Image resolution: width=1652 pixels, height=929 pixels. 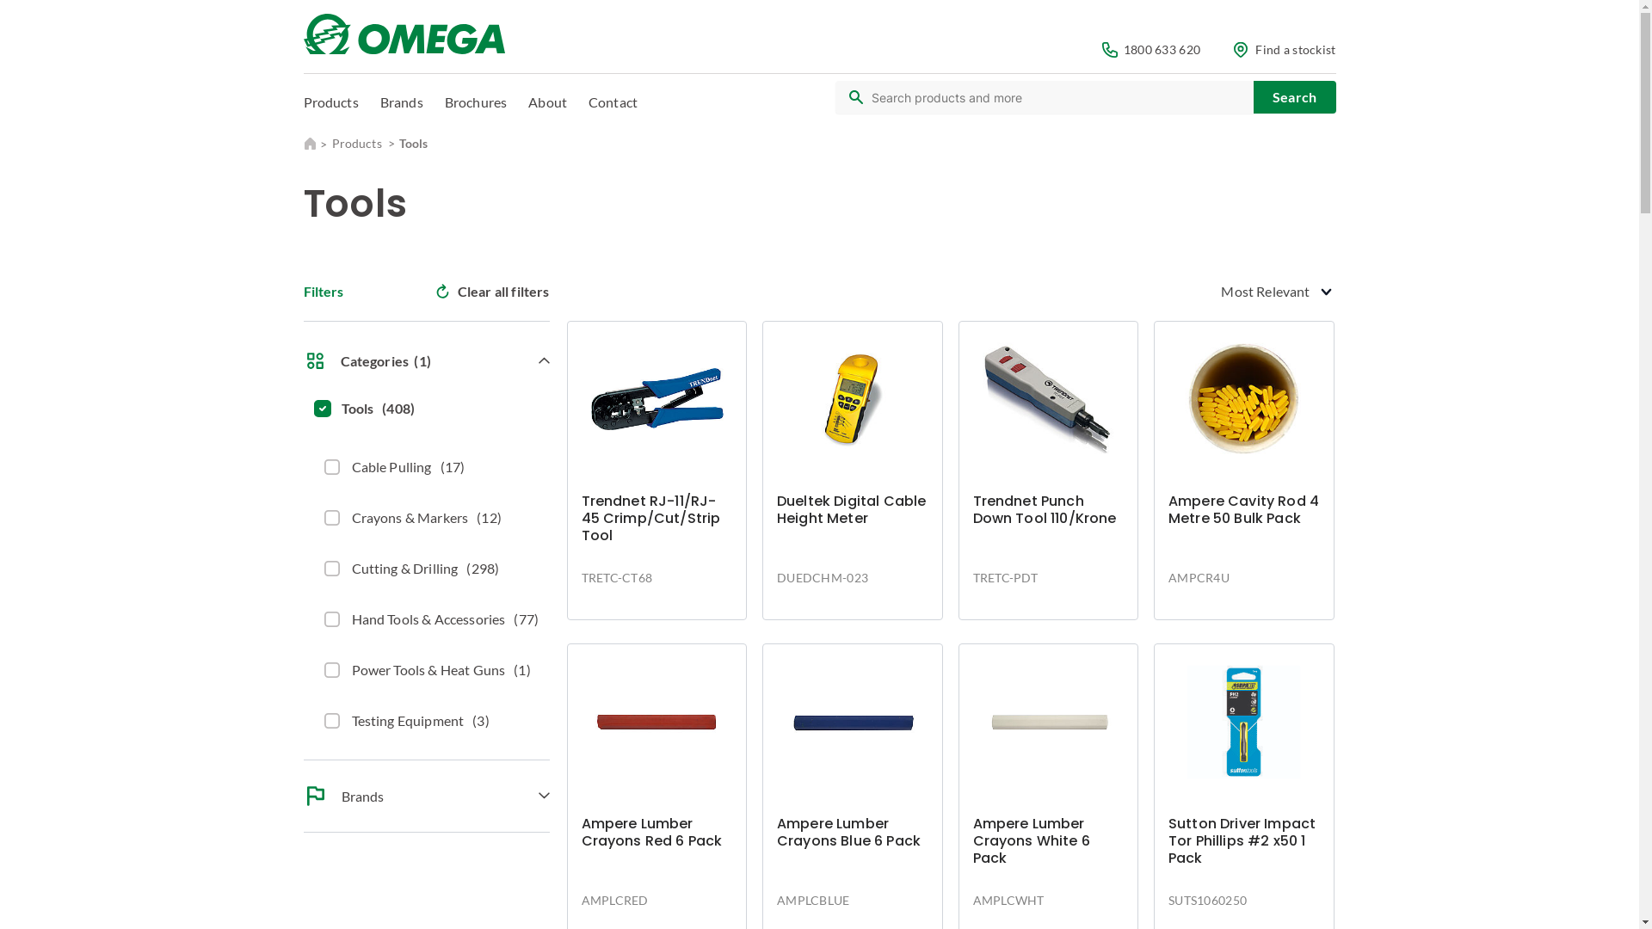 What do you see at coordinates (1285, 50) in the screenshot?
I see `Find a stockist` at bounding box center [1285, 50].